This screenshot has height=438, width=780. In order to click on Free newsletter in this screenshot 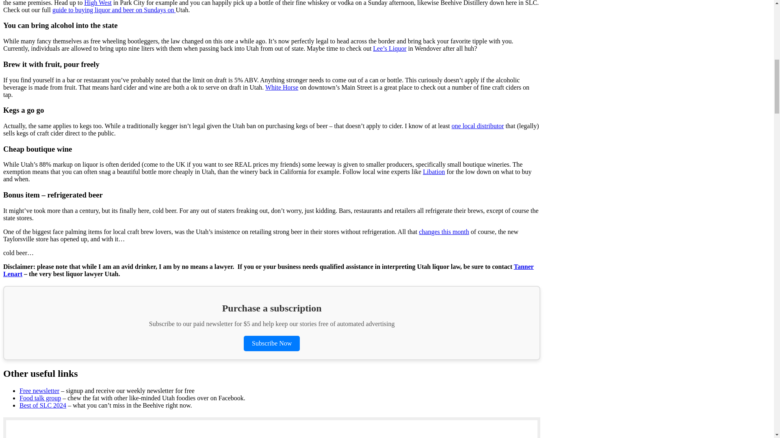, I will do `click(39, 391)`.